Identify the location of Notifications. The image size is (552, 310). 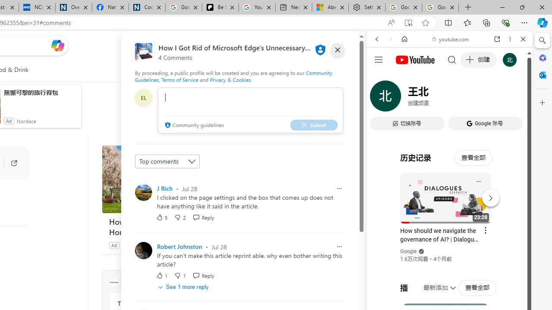
(322, 45).